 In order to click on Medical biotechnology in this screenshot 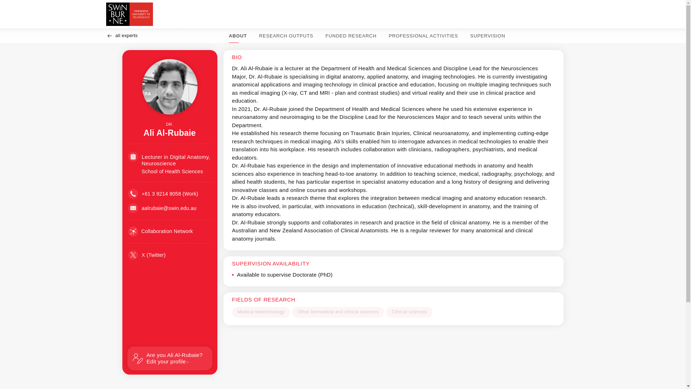, I will do `click(261, 312)`.